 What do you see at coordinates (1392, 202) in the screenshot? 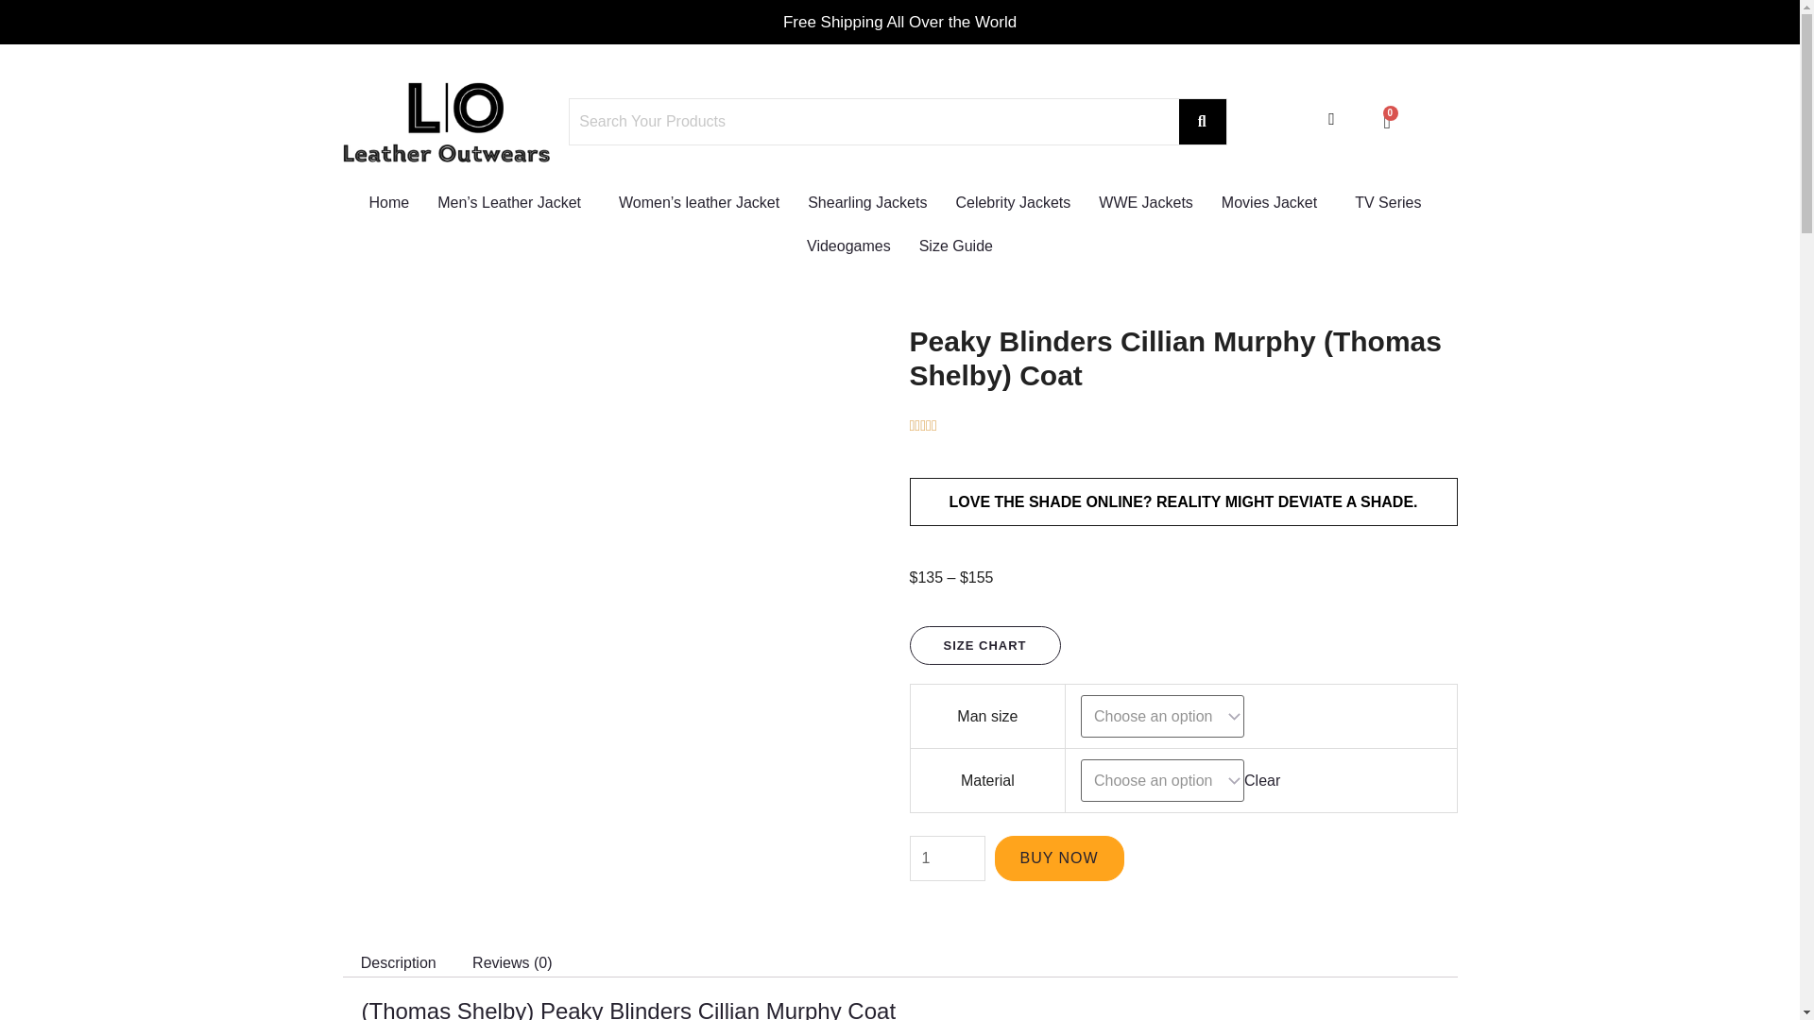
I see `TV Series` at bounding box center [1392, 202].